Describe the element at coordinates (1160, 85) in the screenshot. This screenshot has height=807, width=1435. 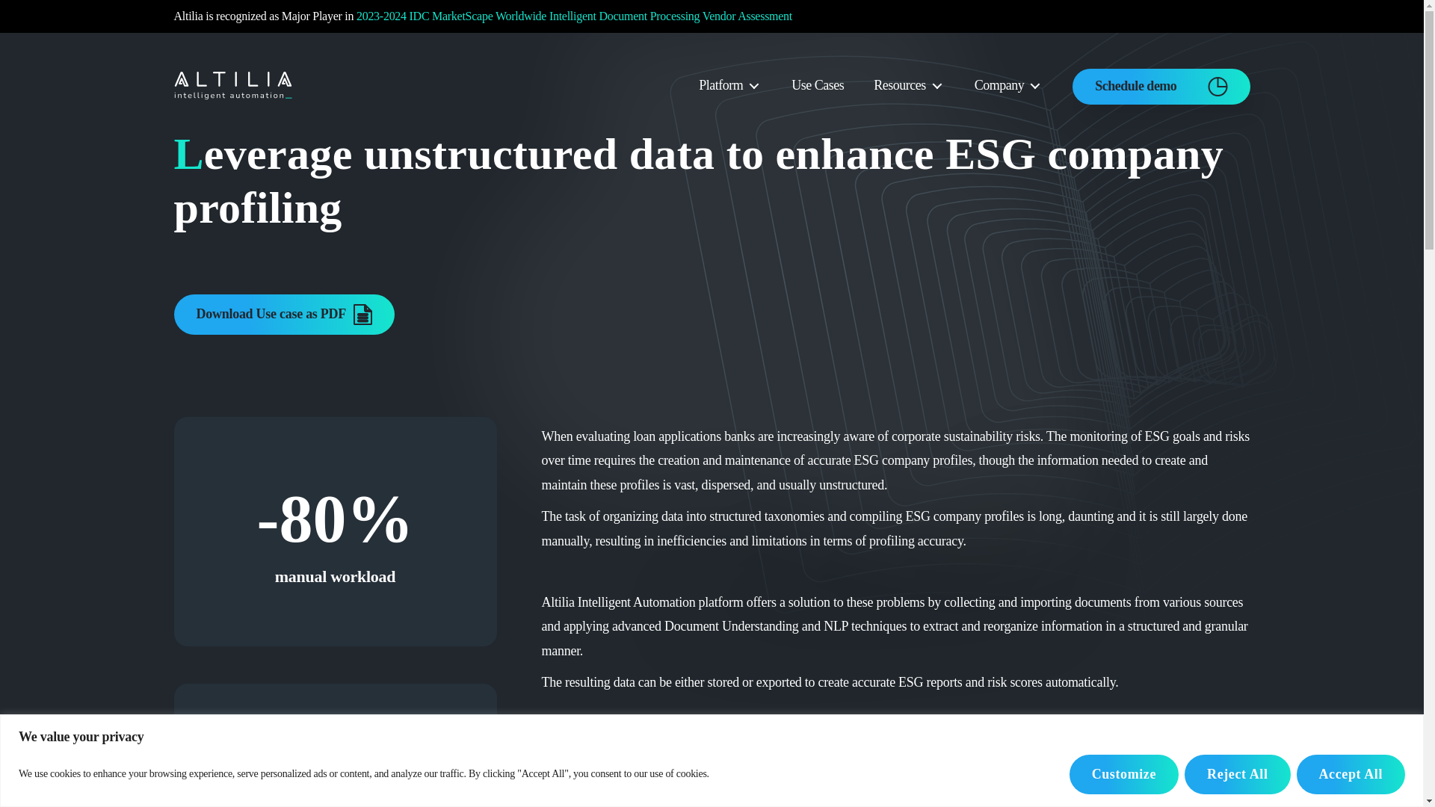
I see `Schedule demo` at that location.